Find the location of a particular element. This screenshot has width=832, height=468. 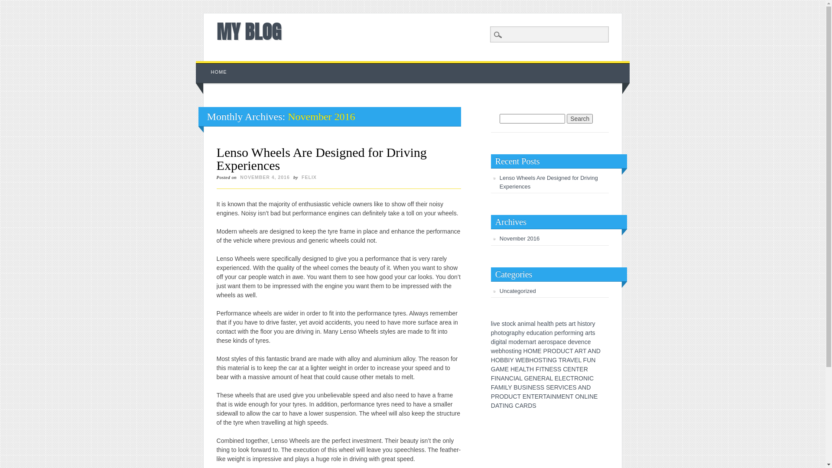

e is located at coordinates (543, 342).